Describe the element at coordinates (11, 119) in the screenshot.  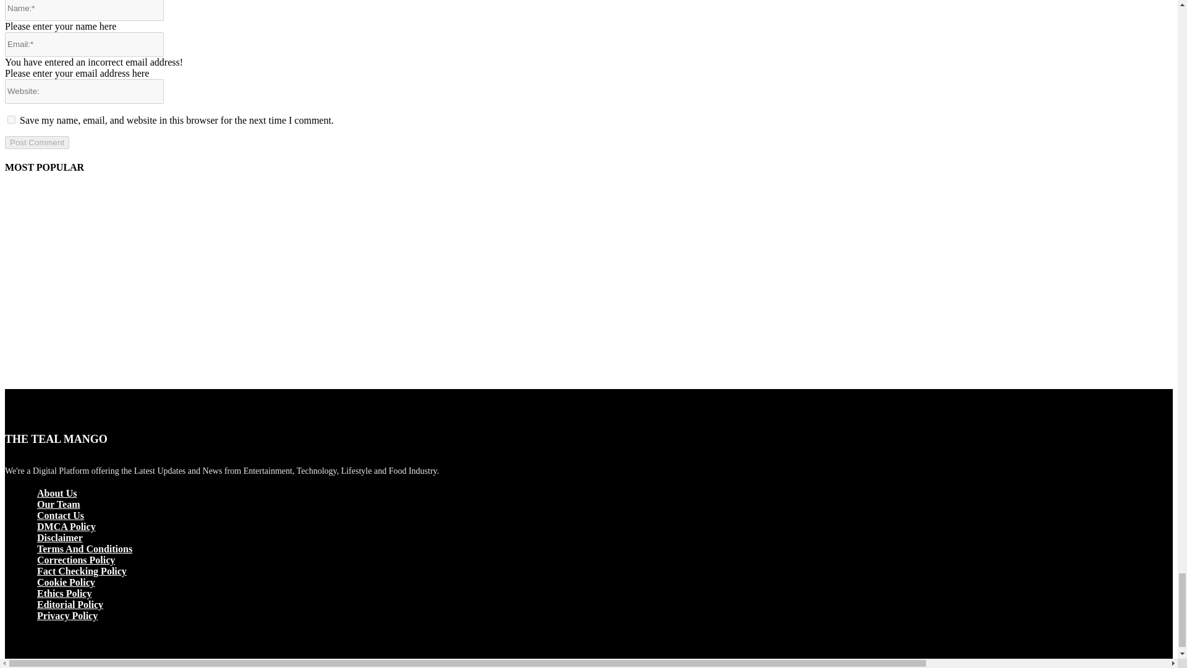
I see `yes` at that location.